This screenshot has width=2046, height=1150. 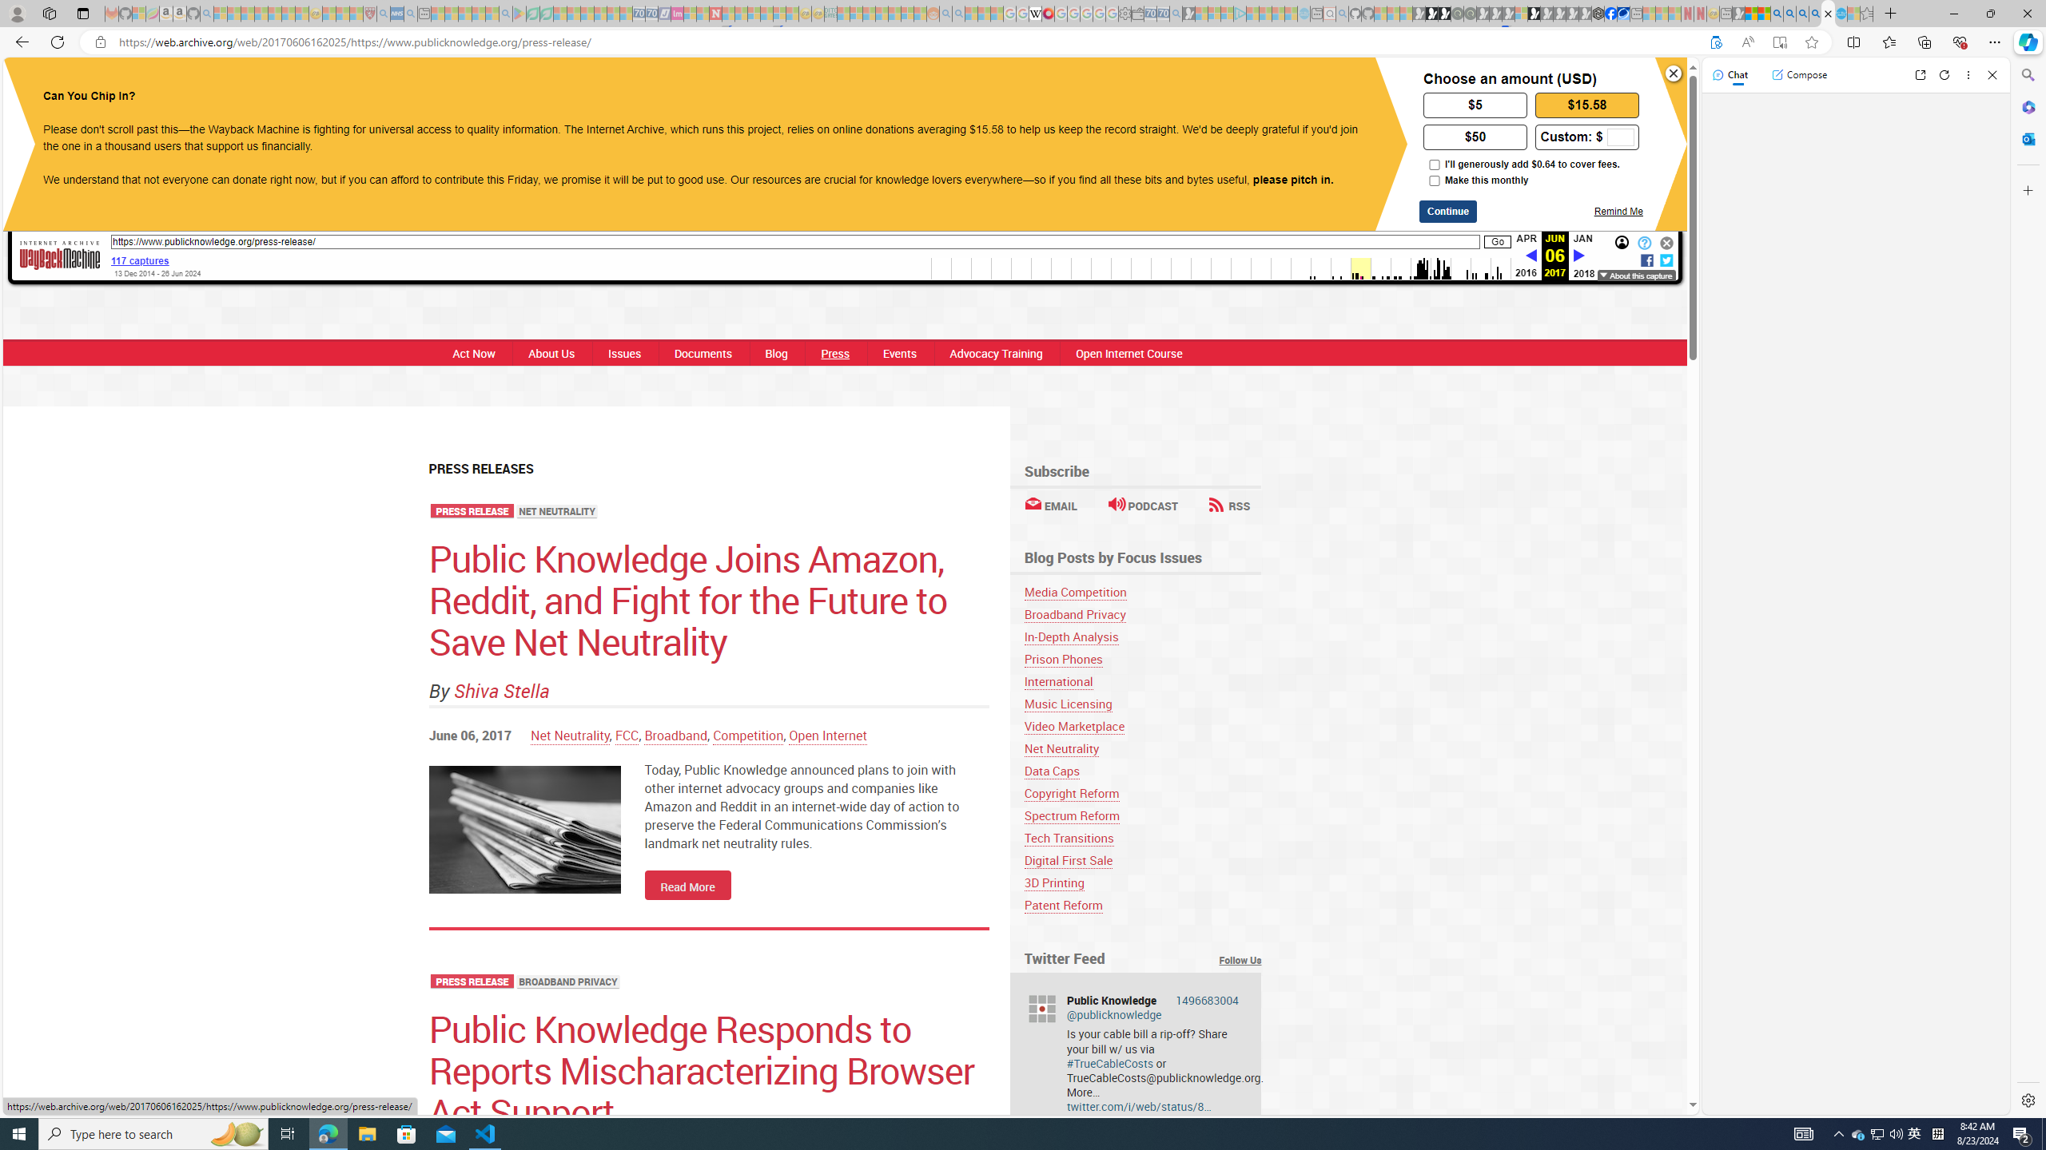 I want to click on Events, so click(x=900, y=353).